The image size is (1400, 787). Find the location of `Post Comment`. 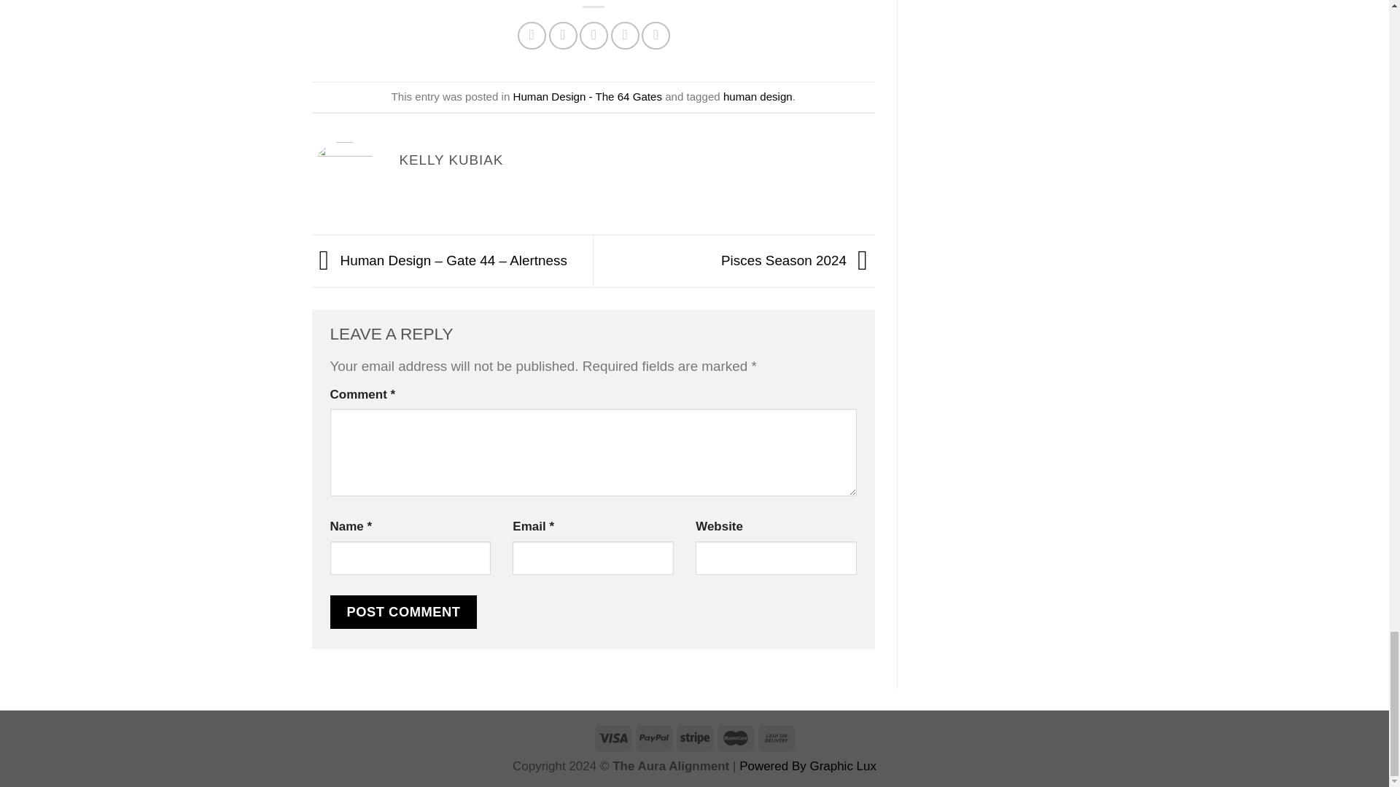

Post Comment is located at coordinates (402, 611).